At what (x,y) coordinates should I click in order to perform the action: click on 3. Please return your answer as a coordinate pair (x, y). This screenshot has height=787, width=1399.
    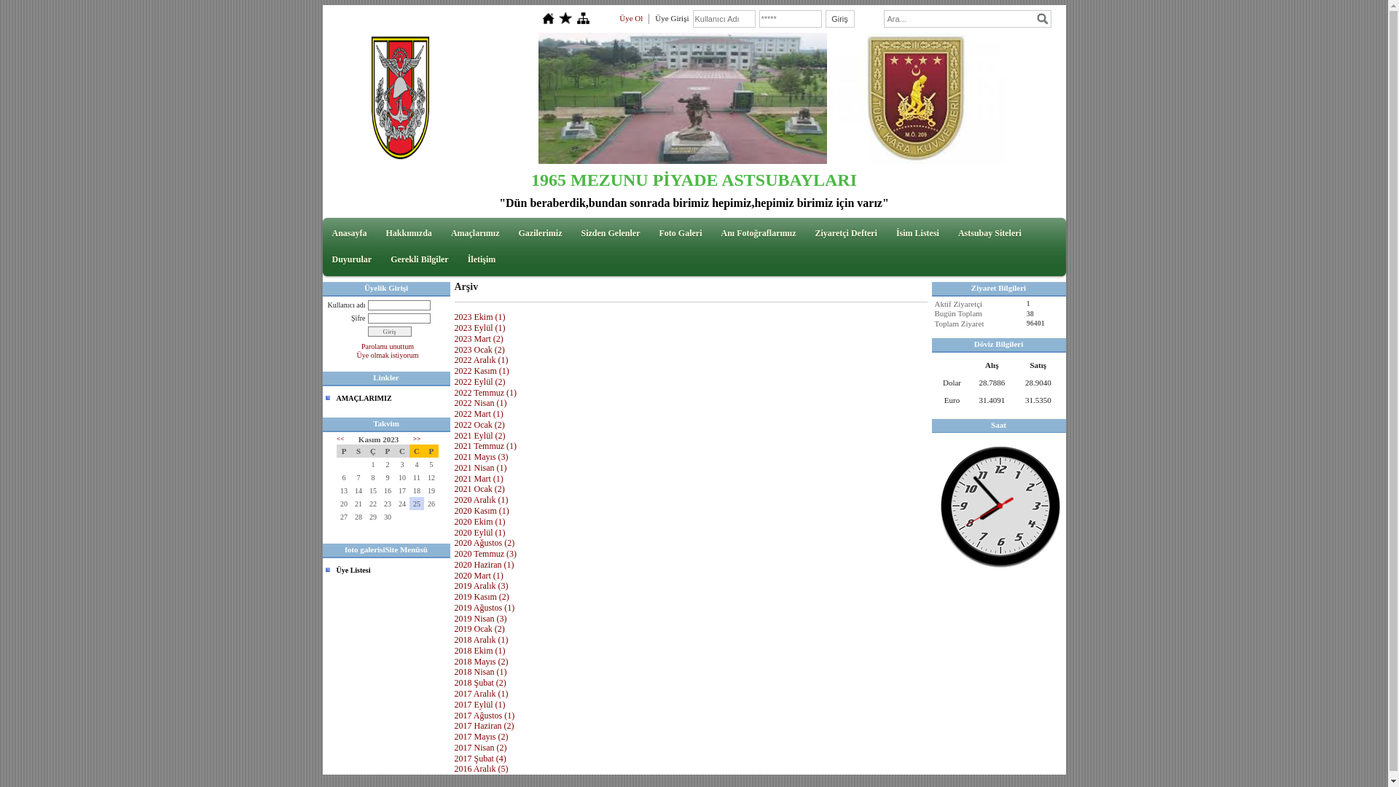
    Looking at the image, I should click on (402, 464).